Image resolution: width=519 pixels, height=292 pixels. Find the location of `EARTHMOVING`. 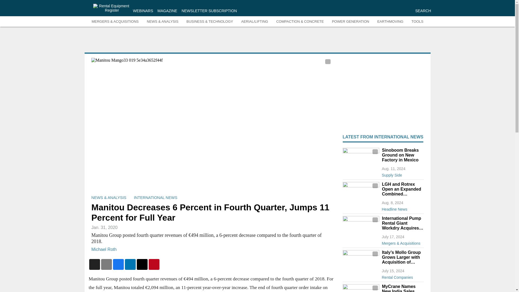

EARTHMOVING is located at coordinates (390, 22).